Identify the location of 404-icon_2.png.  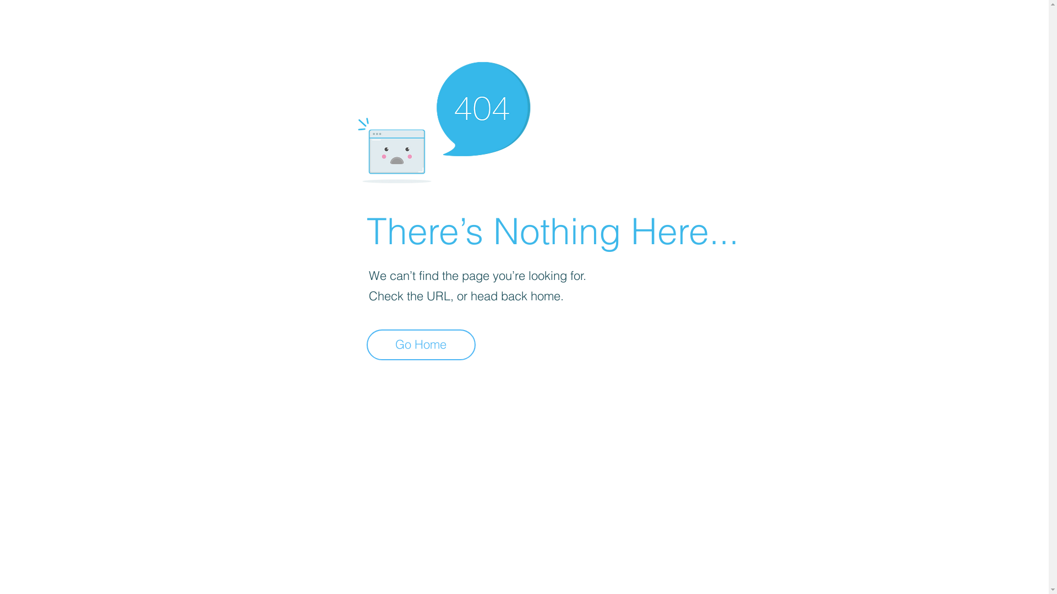
(444, 120).